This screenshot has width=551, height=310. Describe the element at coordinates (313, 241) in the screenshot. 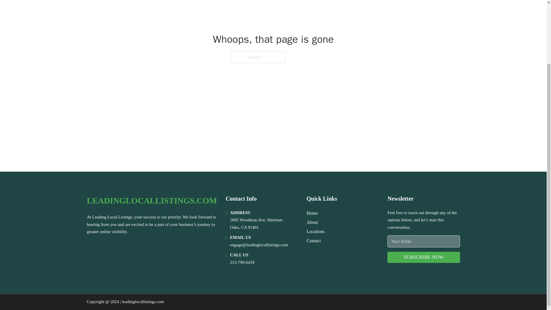

I see `Contact` at that location.